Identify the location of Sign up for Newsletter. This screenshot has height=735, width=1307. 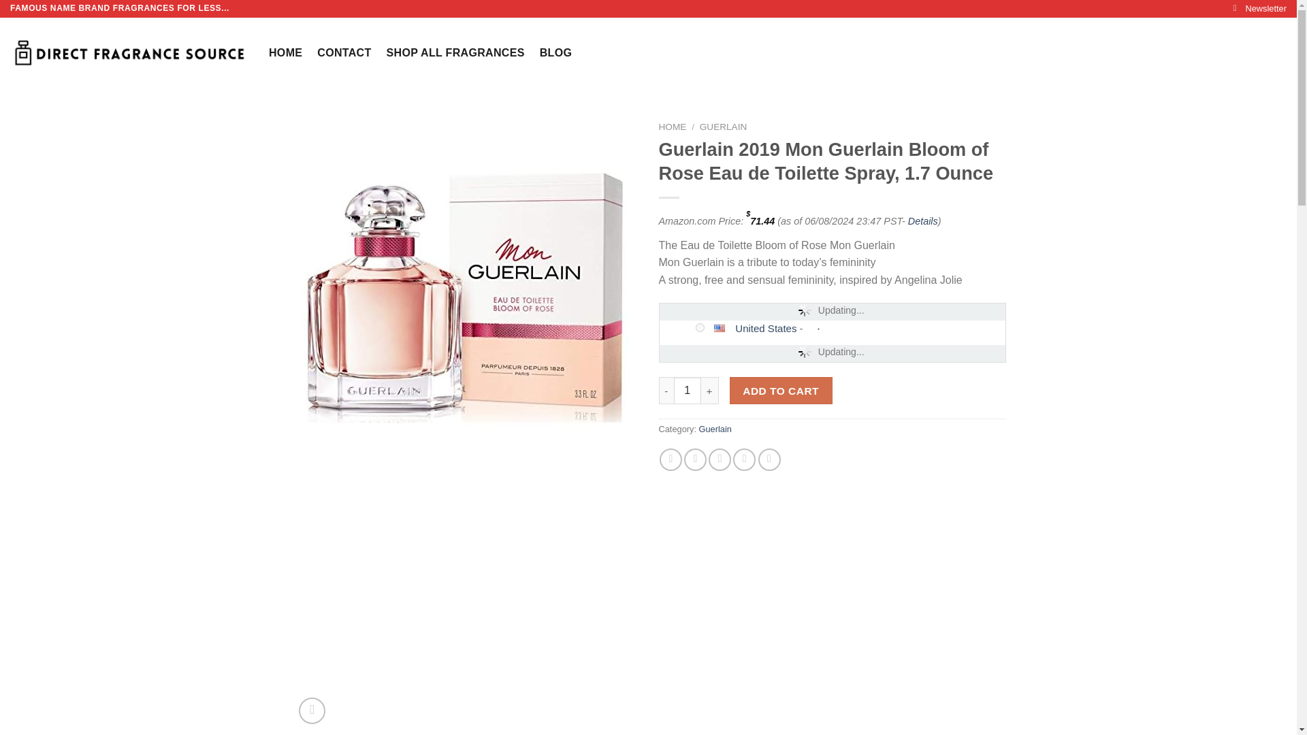
(1259, 8).